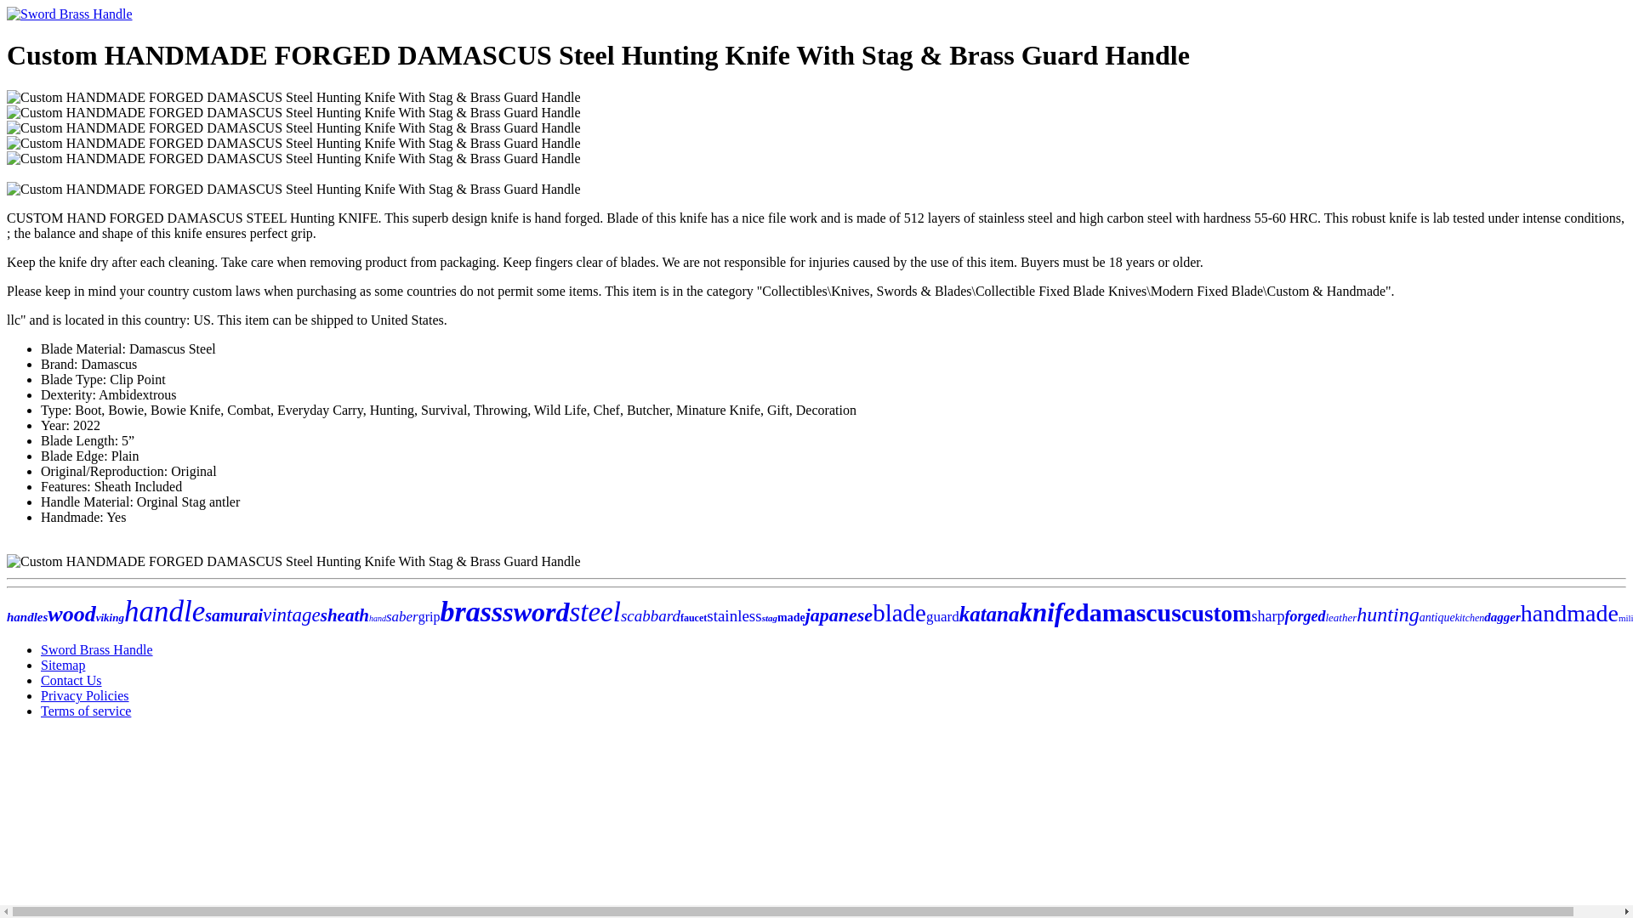 The width and height of the screenshot is (1633, 918). What do you see at coordinates (234, 615) in the screenshot?
I see `samurai` at bounding box center [234, 615].